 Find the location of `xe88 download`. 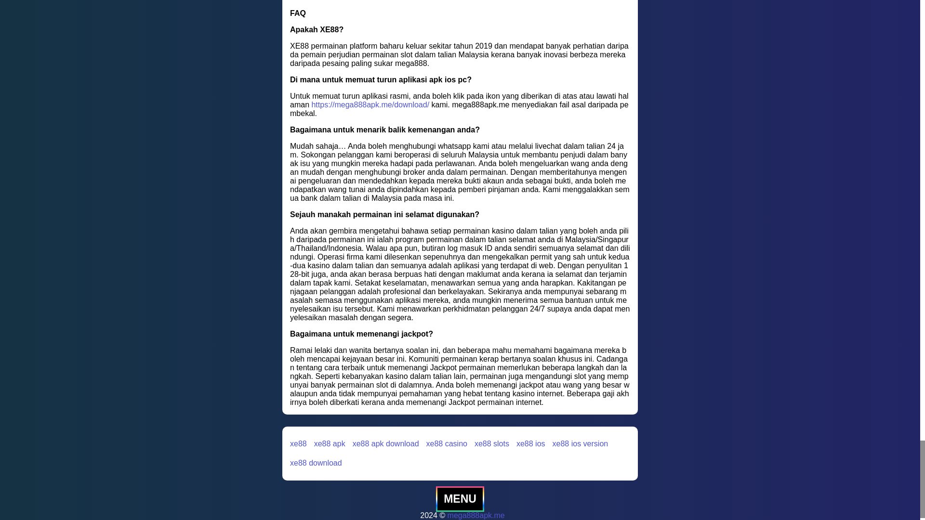

xe88 download is located at coordinates (316, 463).